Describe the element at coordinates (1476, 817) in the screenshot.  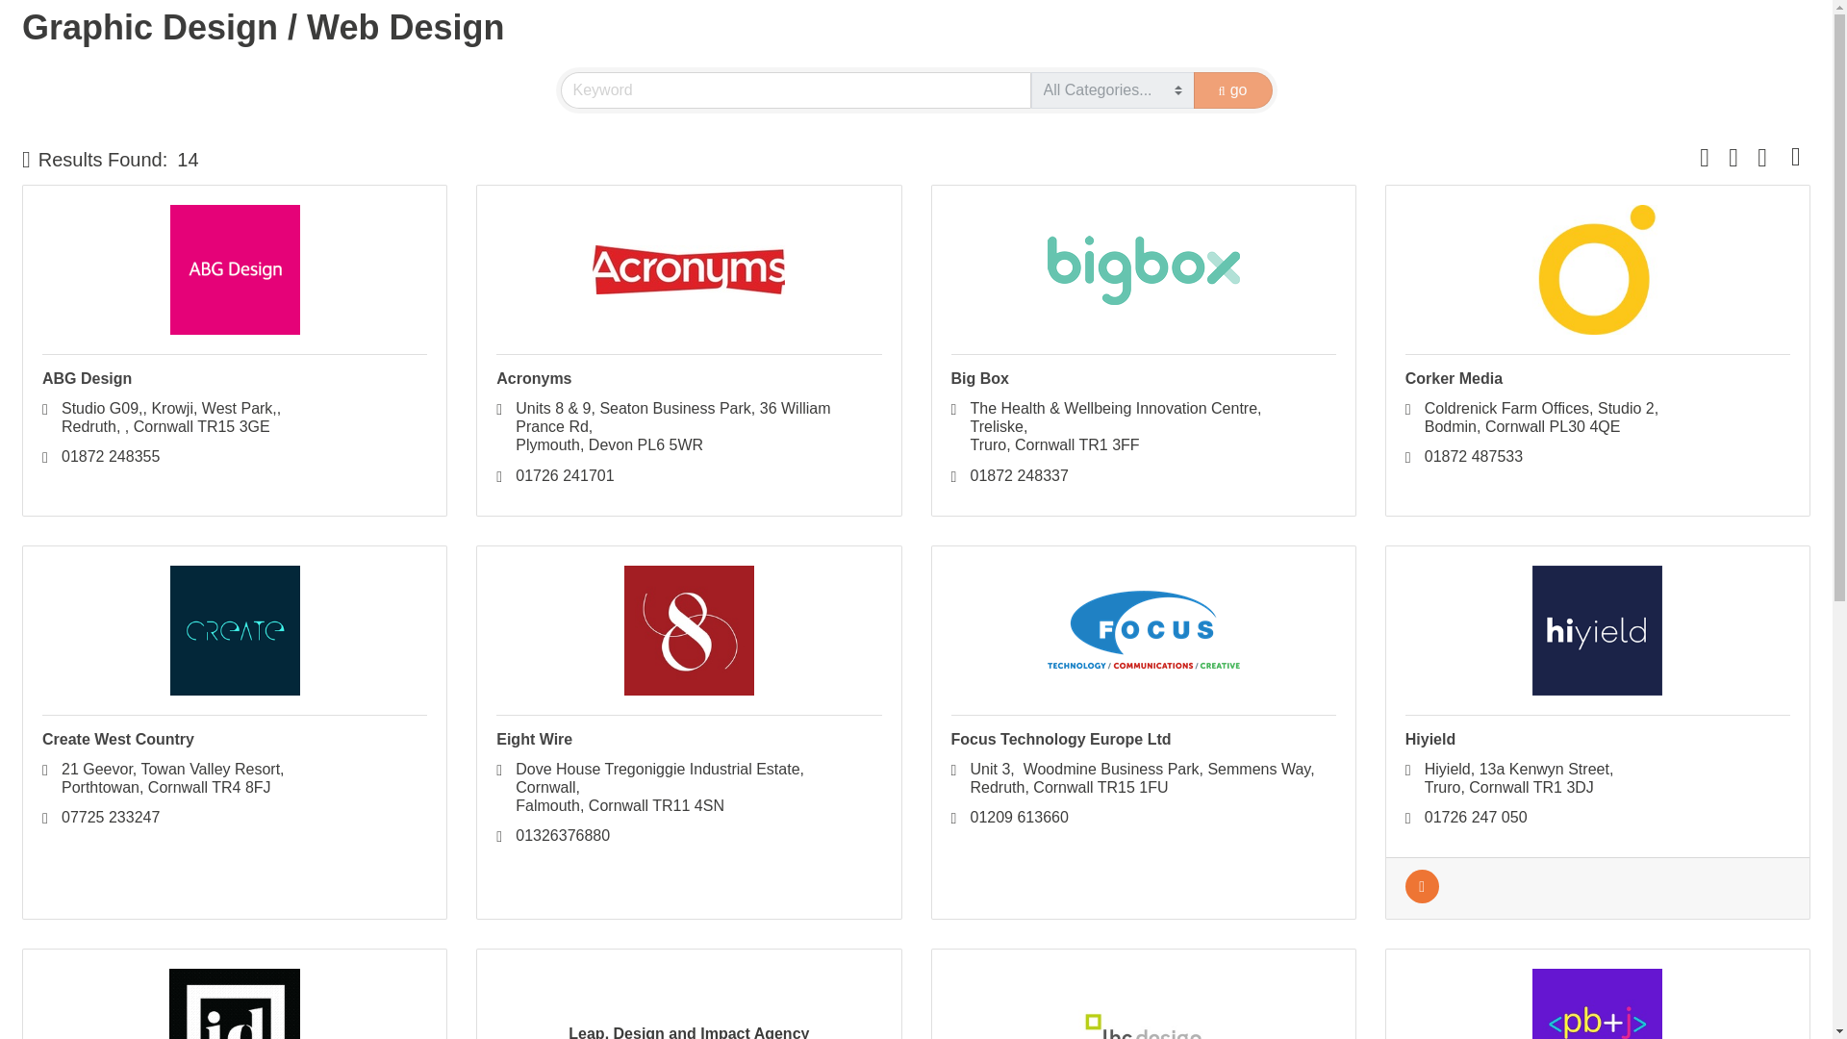
I see `01726 247 050` at that location.